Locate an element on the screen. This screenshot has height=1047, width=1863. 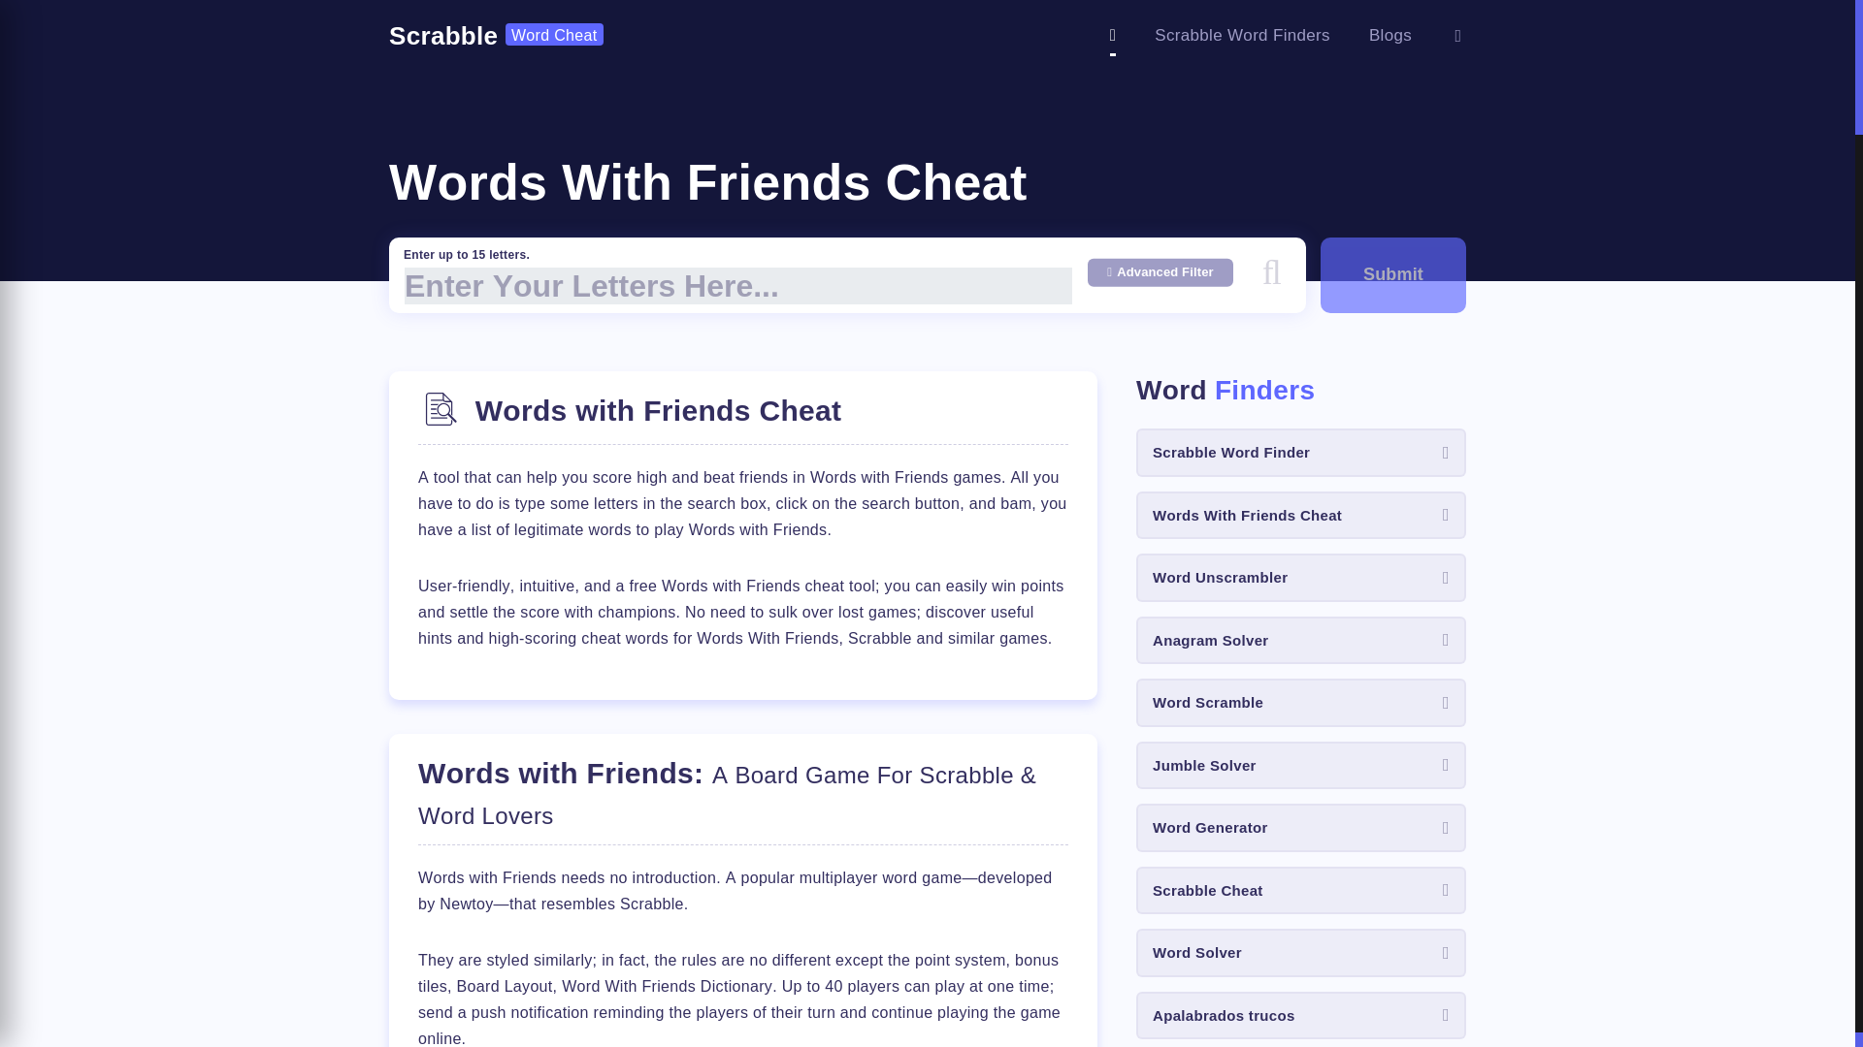
Scrabble Word Finders is located at coordinates (1242, 35).